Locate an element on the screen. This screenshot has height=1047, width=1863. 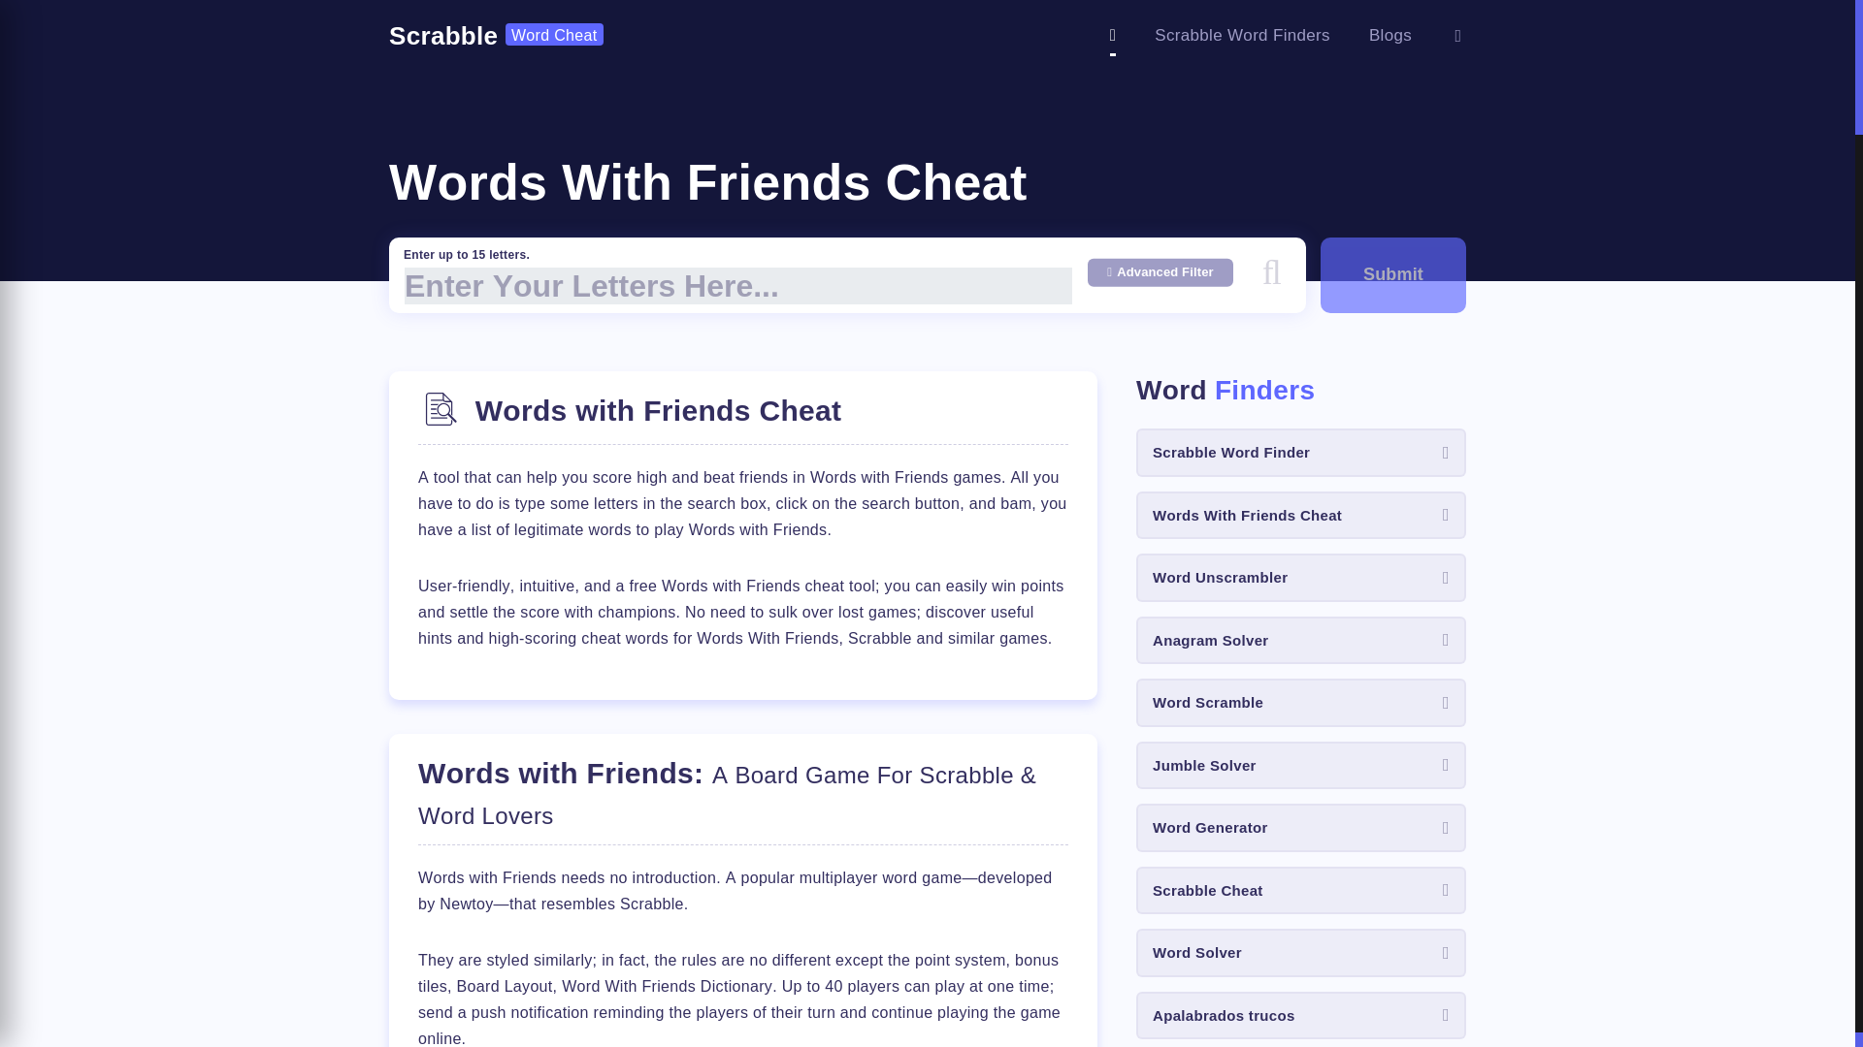
Scrabble Word Finders is located at coordinates (1242, 35).